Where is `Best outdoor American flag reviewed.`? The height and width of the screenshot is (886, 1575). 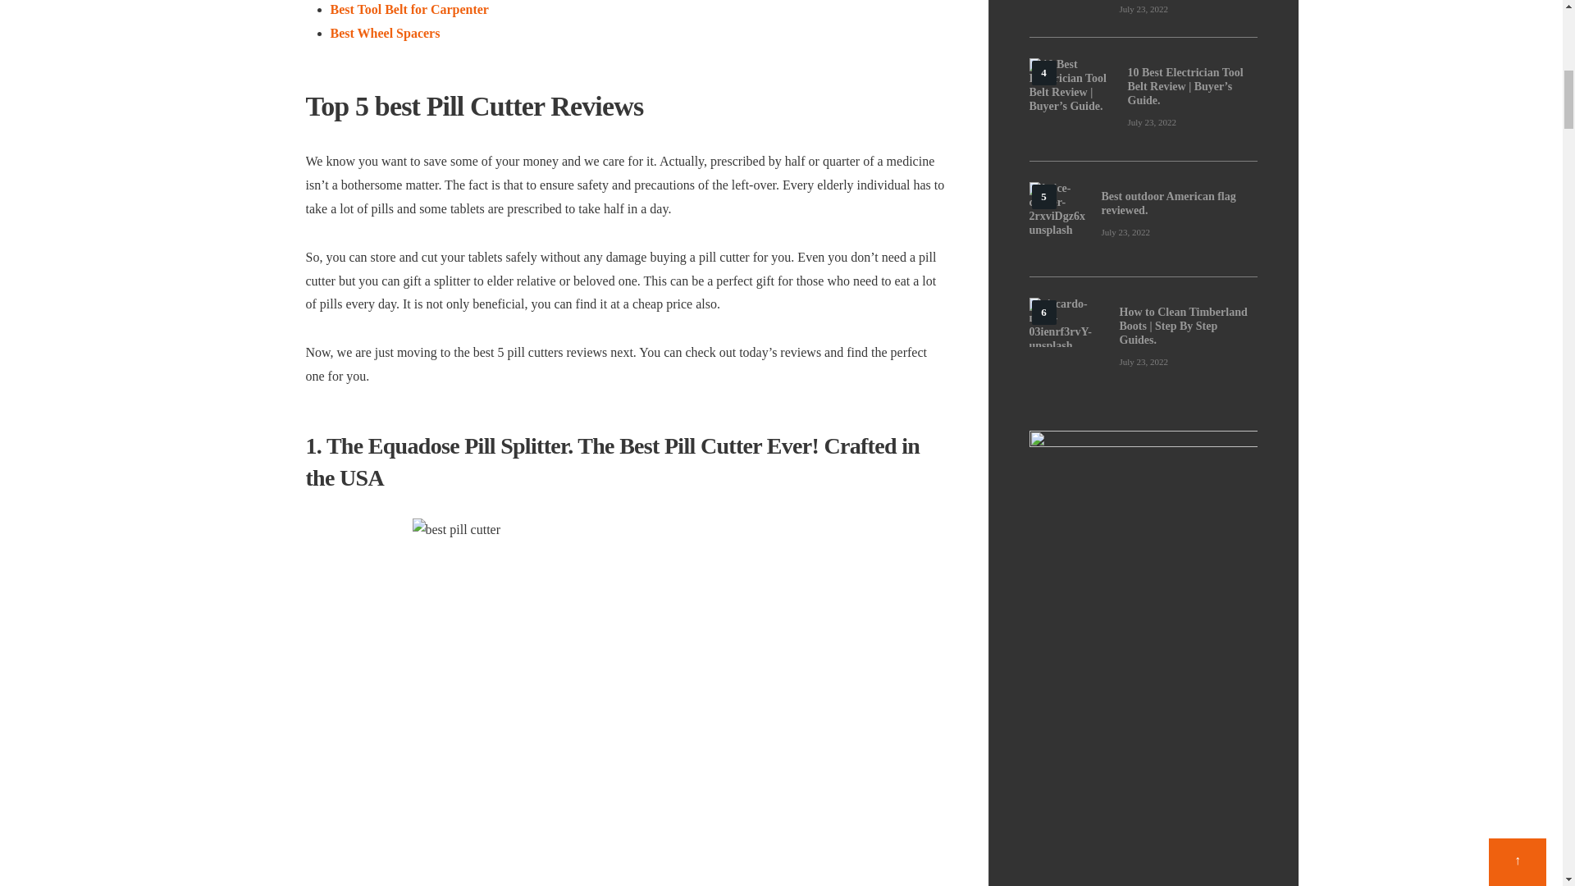
Best outdoor American flag reviewed. is located at coordinates (1179, 203).